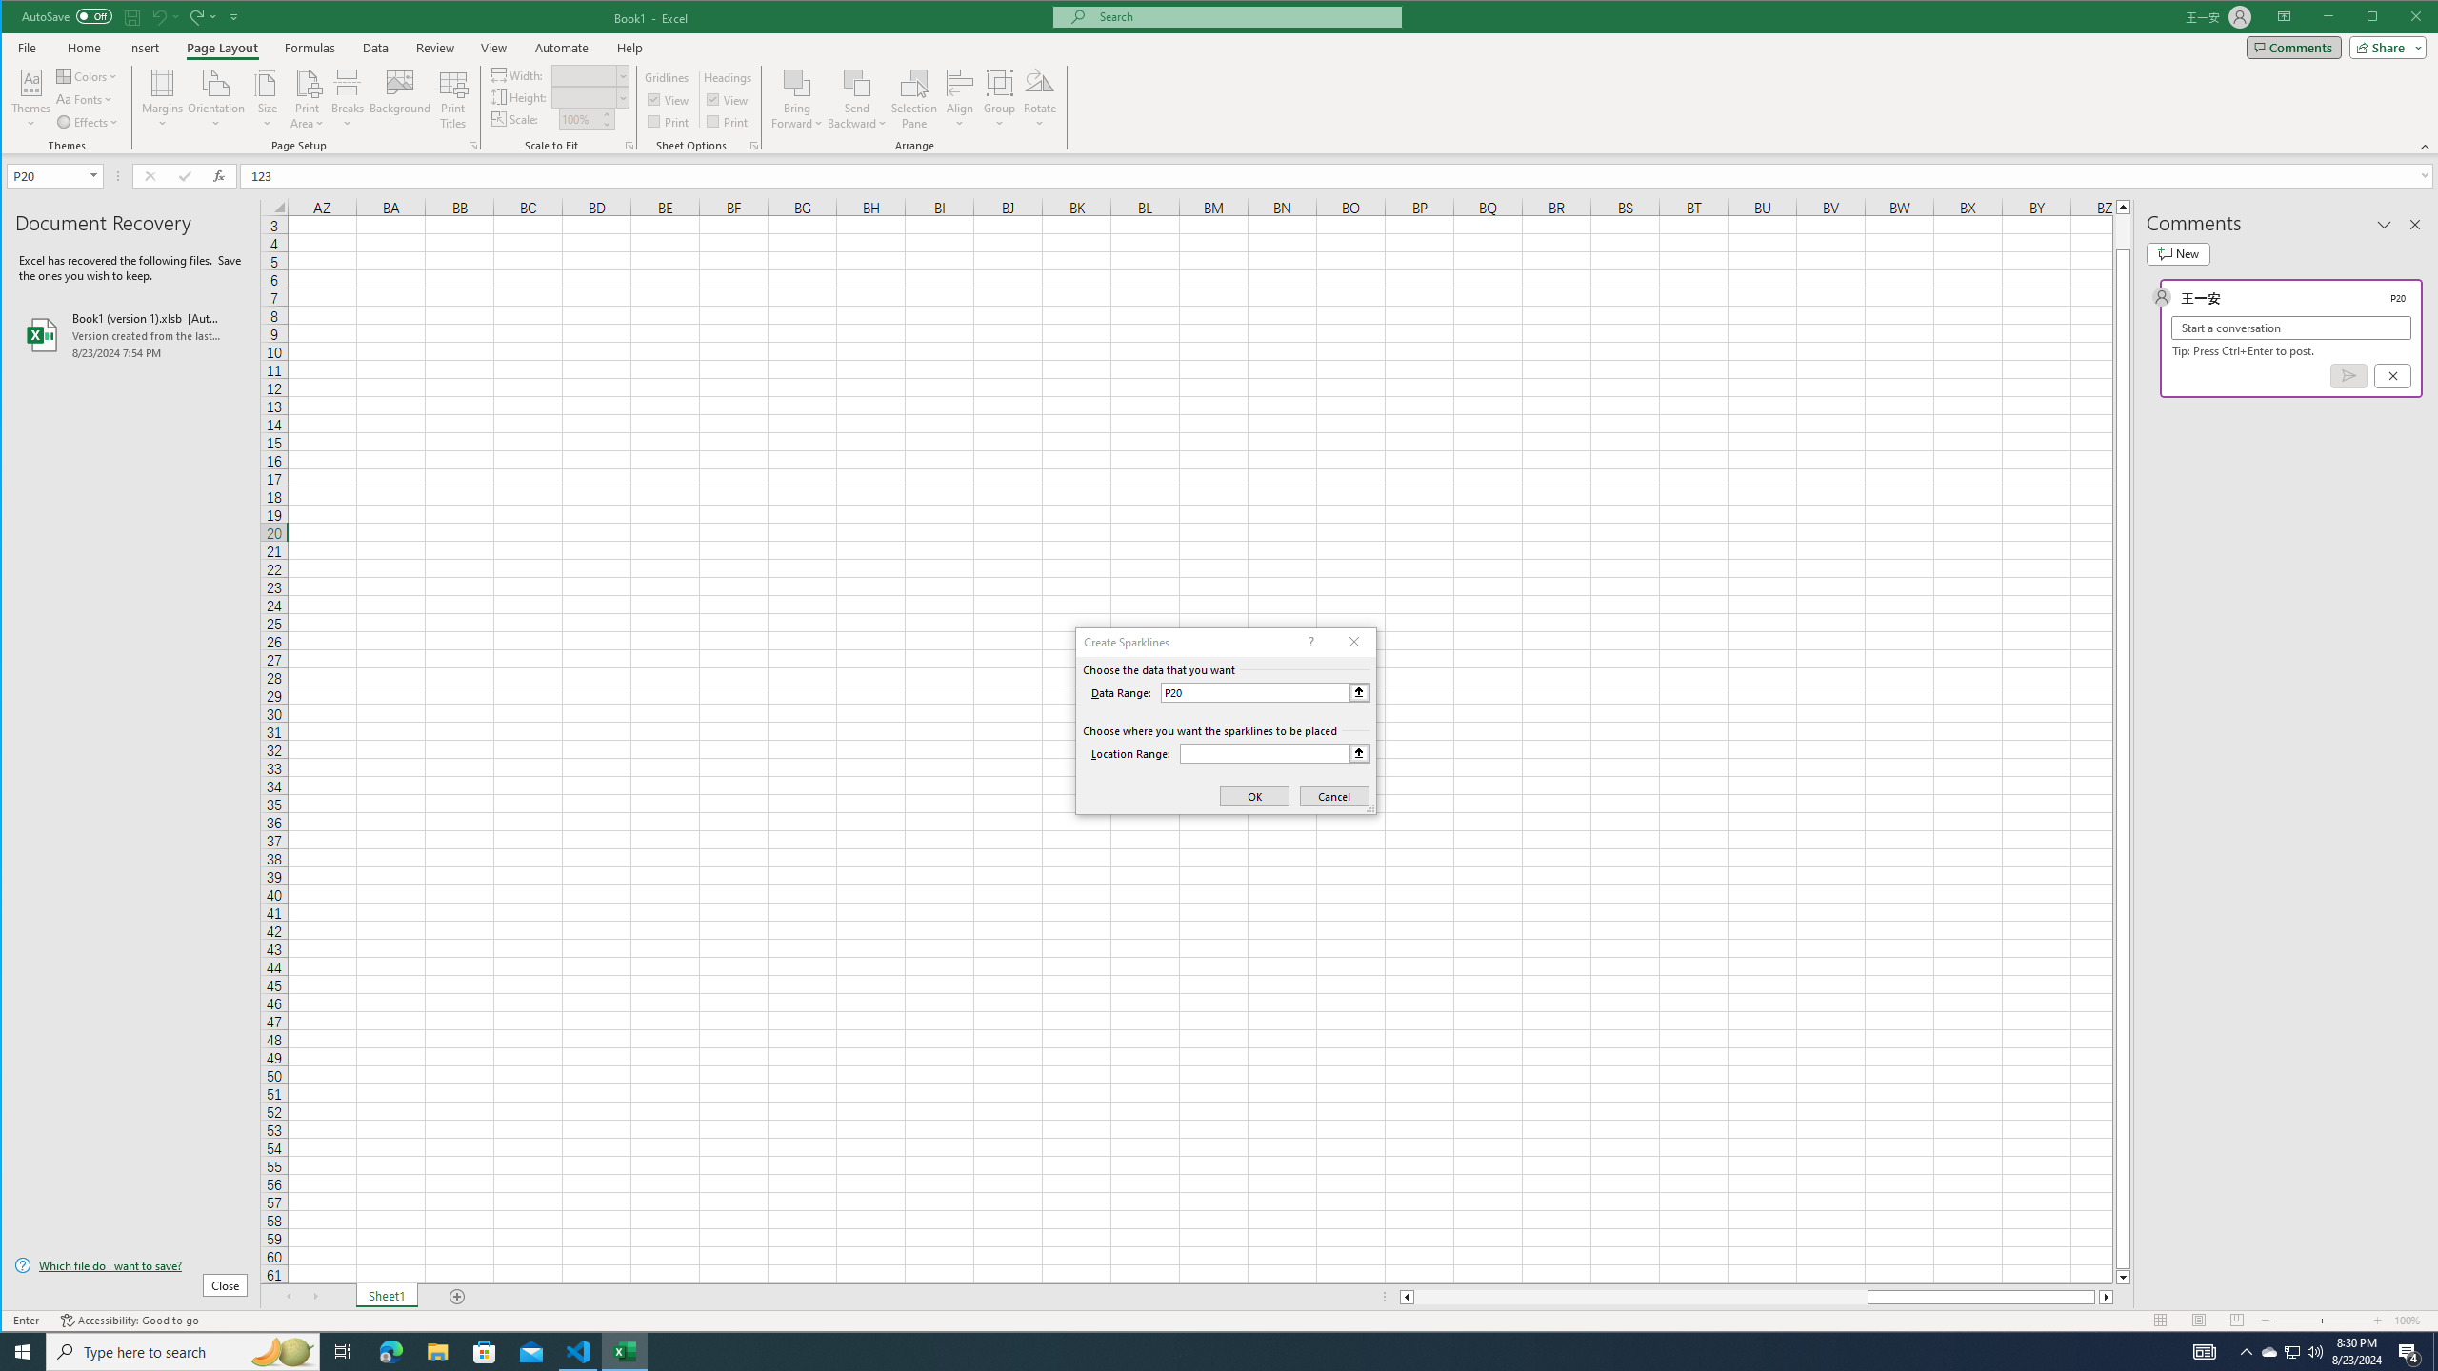 The image size is (2438, 1371). What do you see at coordinates (307, 99) in the screenshot?
I see `Print Area` at bounding box center [307, 99].